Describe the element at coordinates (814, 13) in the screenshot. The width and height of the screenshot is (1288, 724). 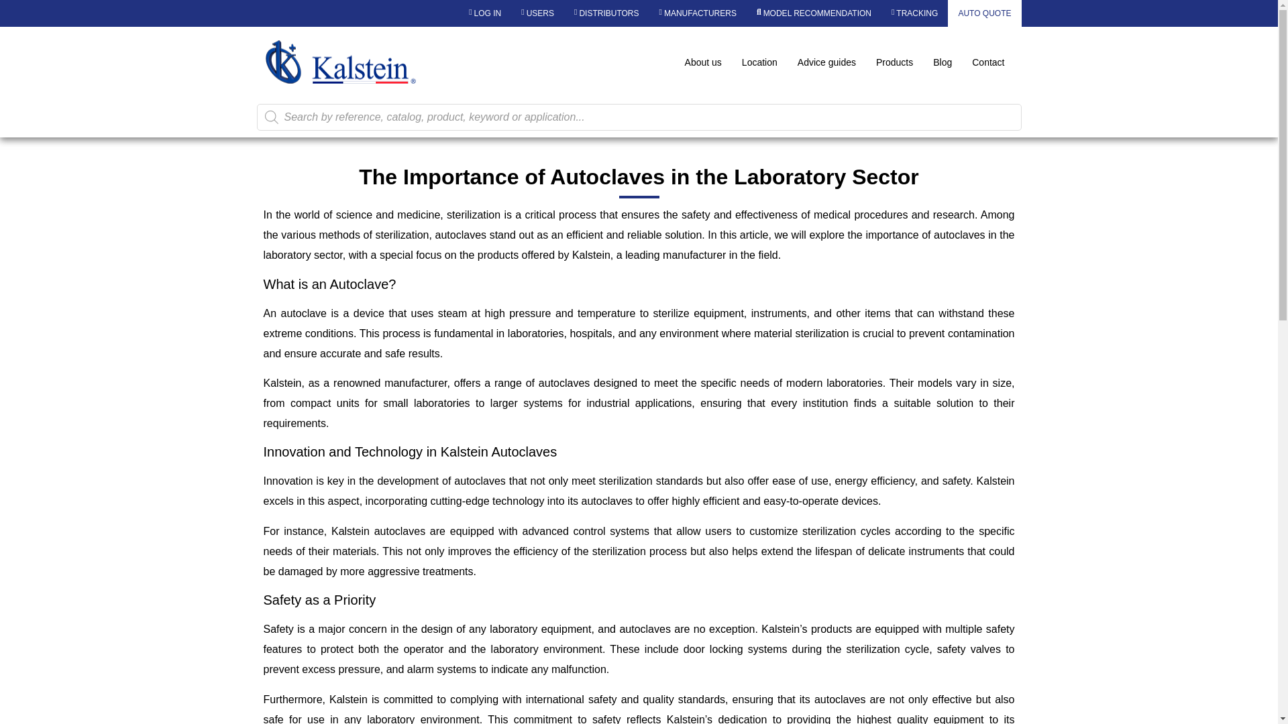
I see `MODEL RECOMMENDATION` at that location.